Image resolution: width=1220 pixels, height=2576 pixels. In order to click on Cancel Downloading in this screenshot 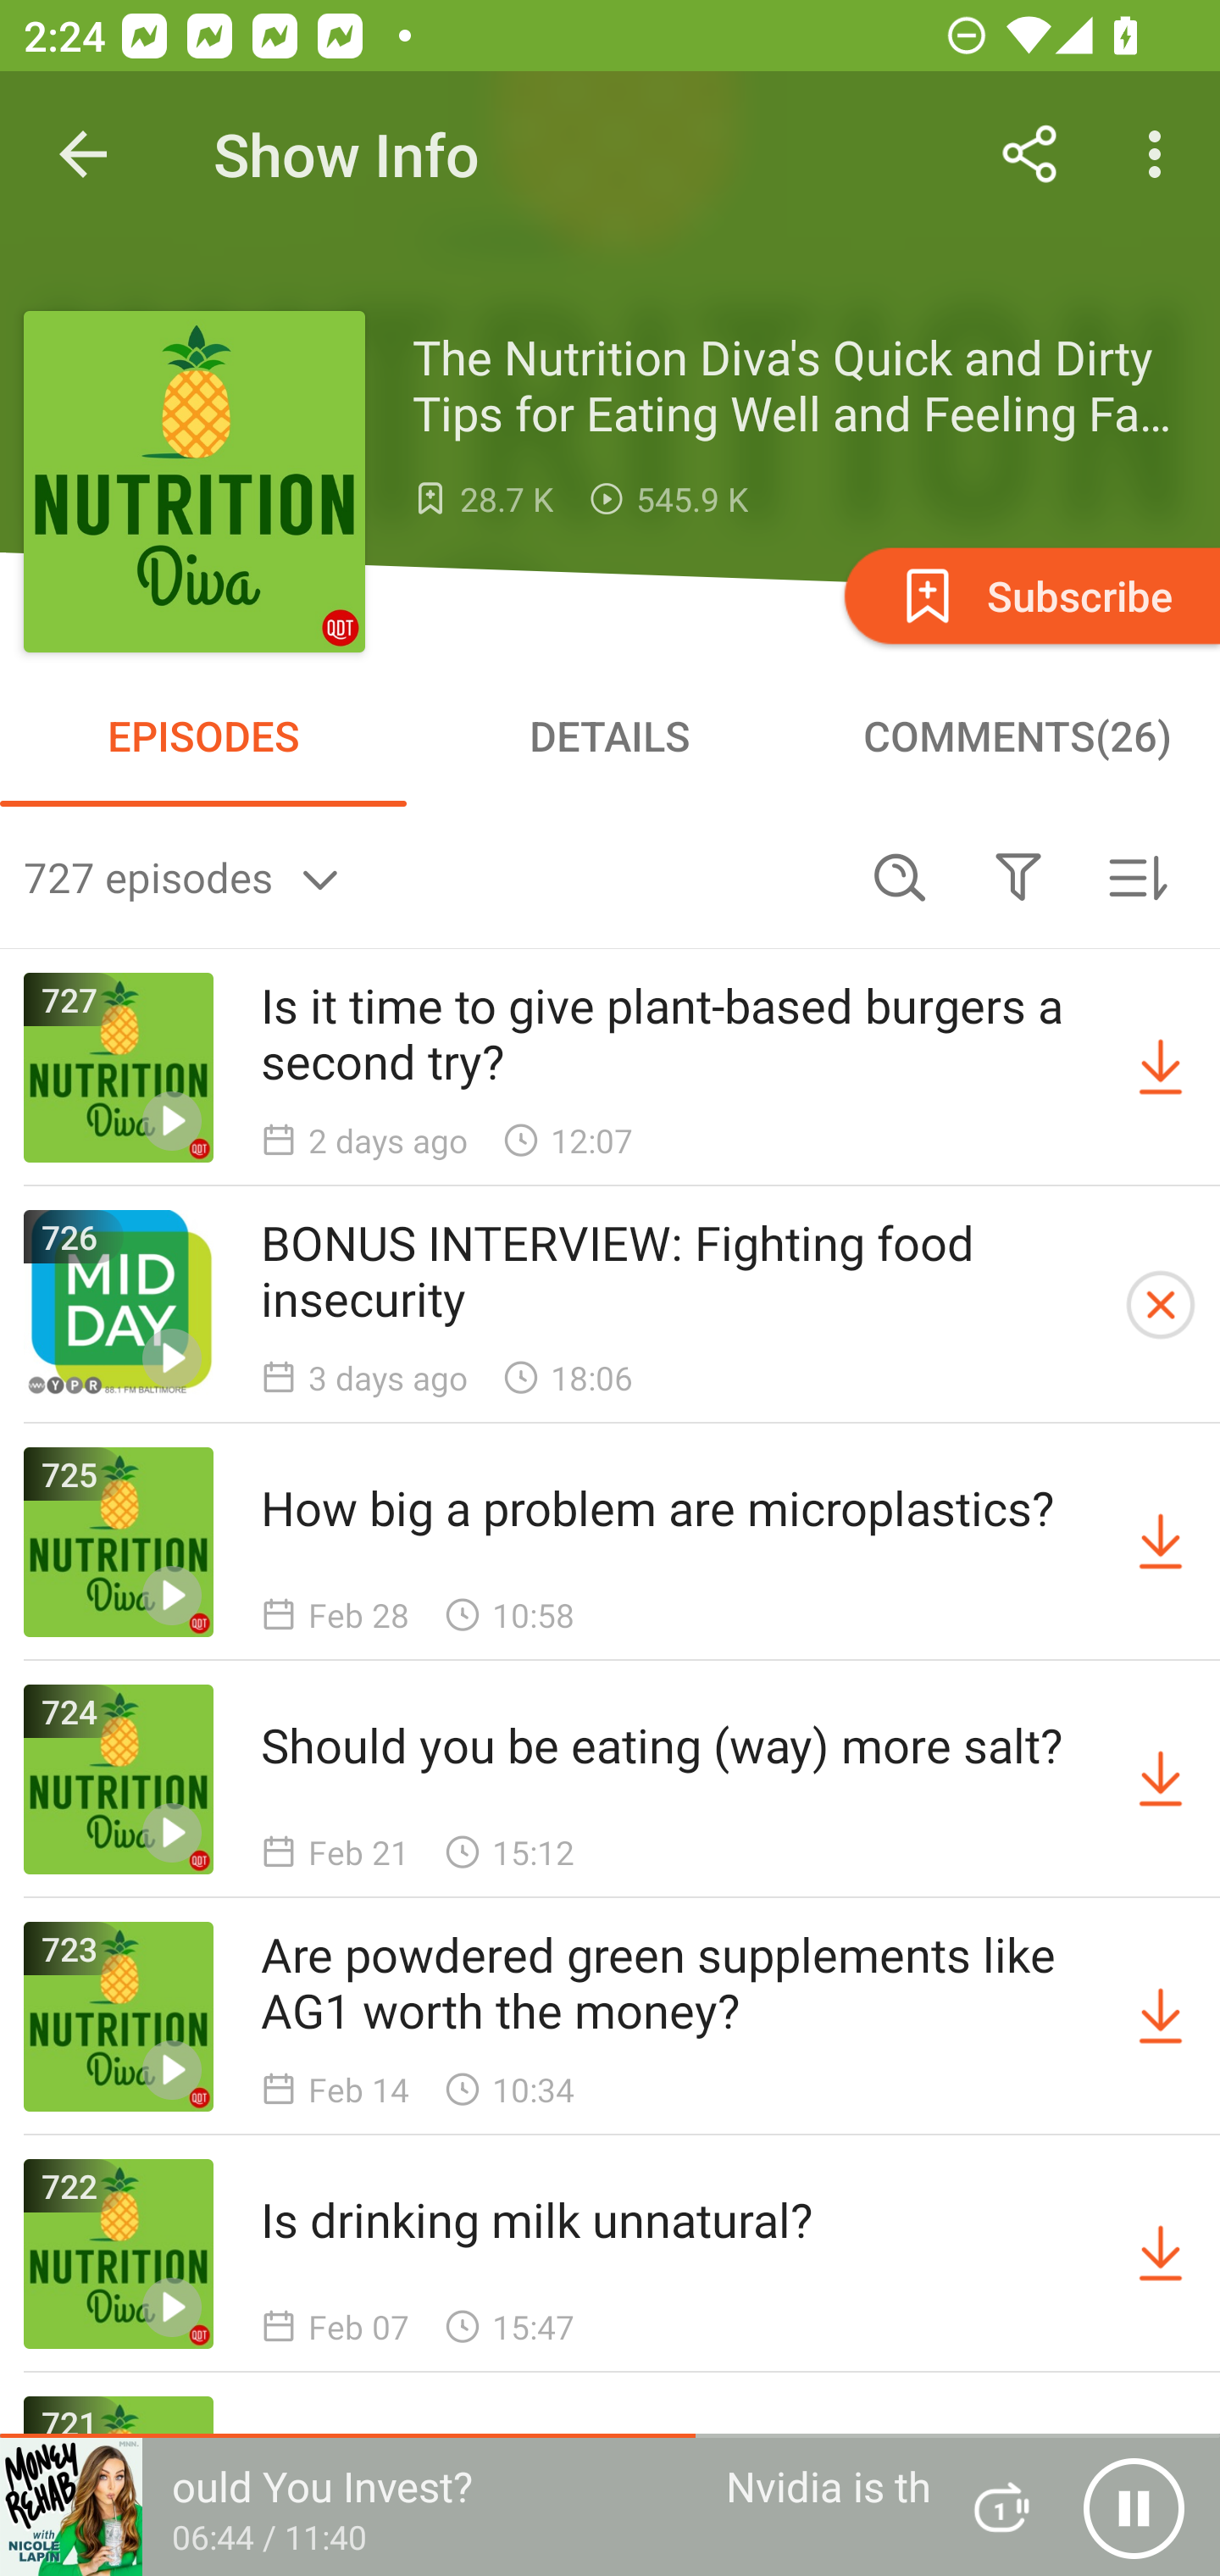, I will do `click(1161, 1304)`.